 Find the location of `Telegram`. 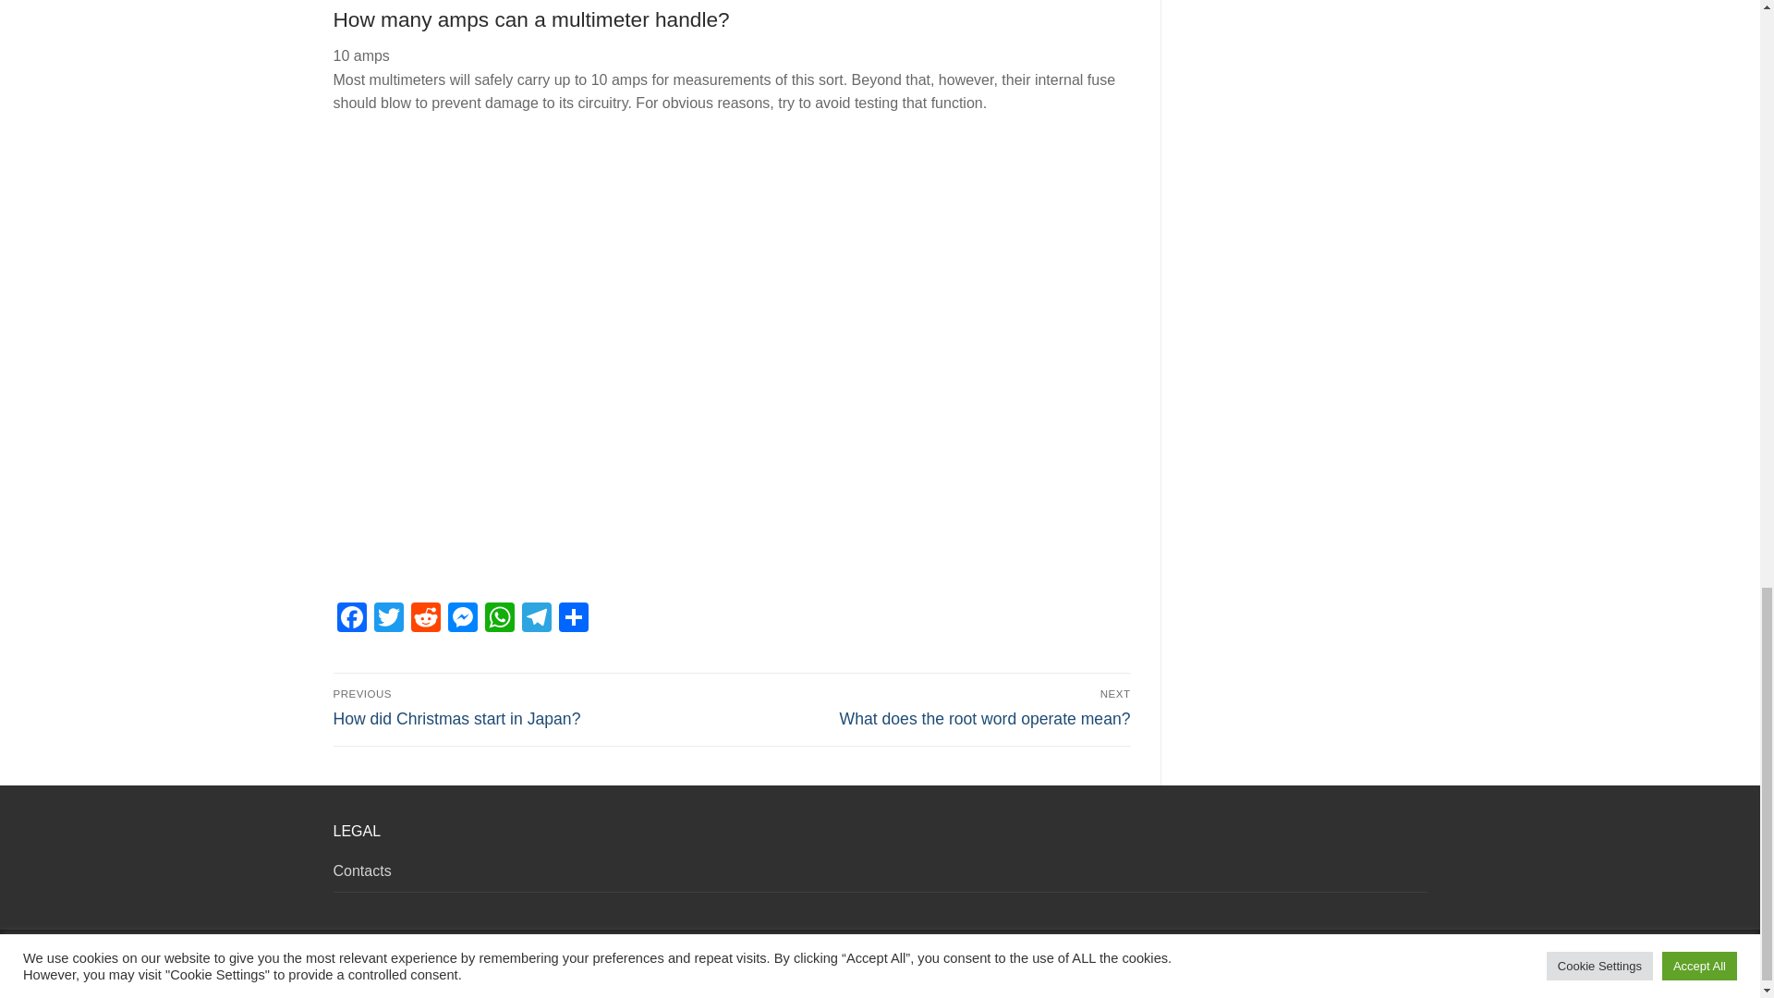

Telegram is located at coordinates (536, 619).